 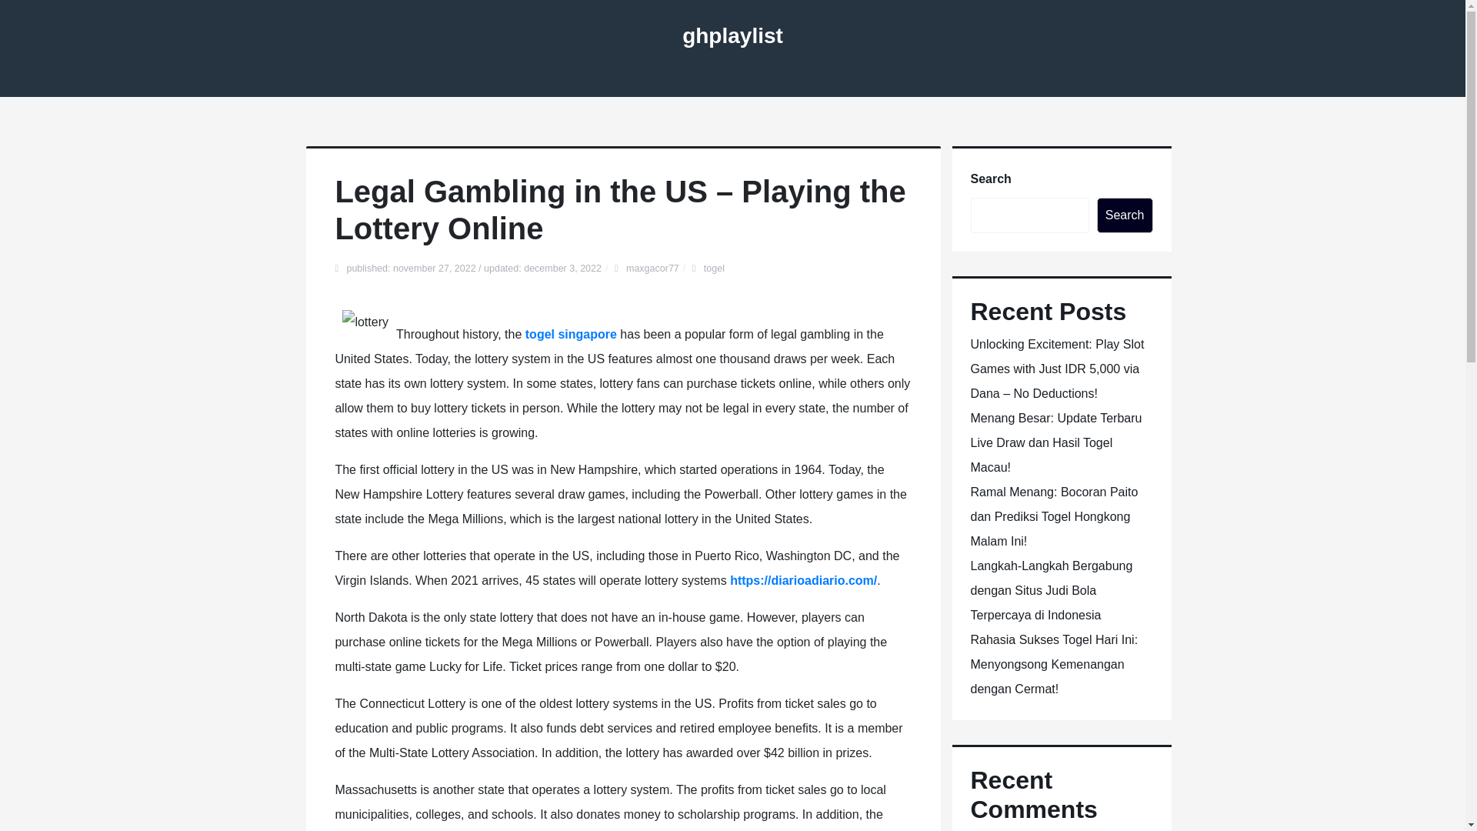 I want to click on togel, so click(x=714, y=269).